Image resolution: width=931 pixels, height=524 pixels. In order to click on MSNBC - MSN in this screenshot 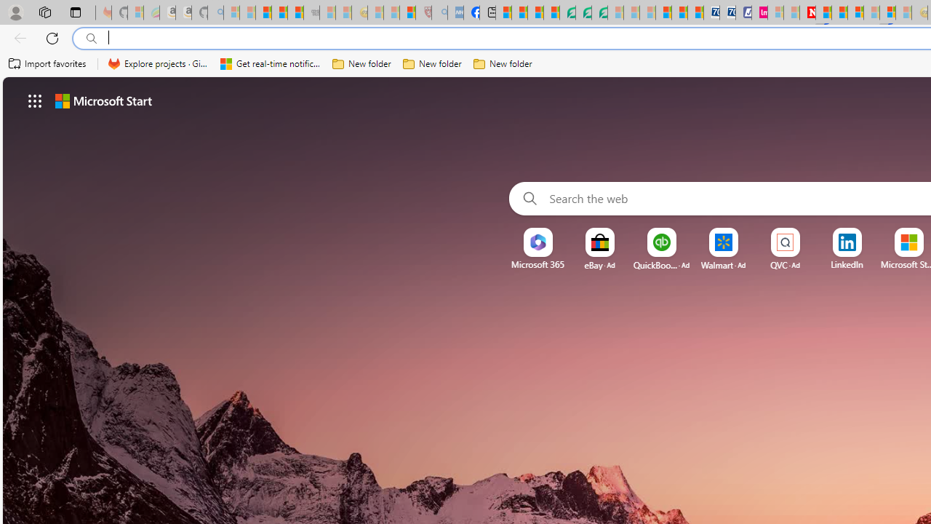, I will do `click(503, 13)`.